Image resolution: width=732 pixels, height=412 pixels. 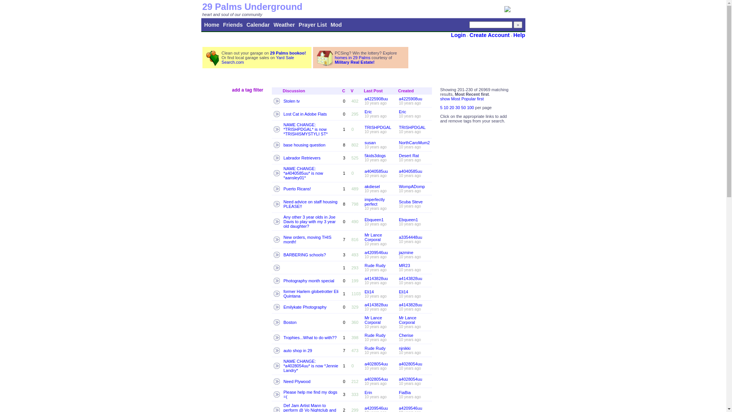 I want to click on Rude Rudy, so click(x=375, y=266).